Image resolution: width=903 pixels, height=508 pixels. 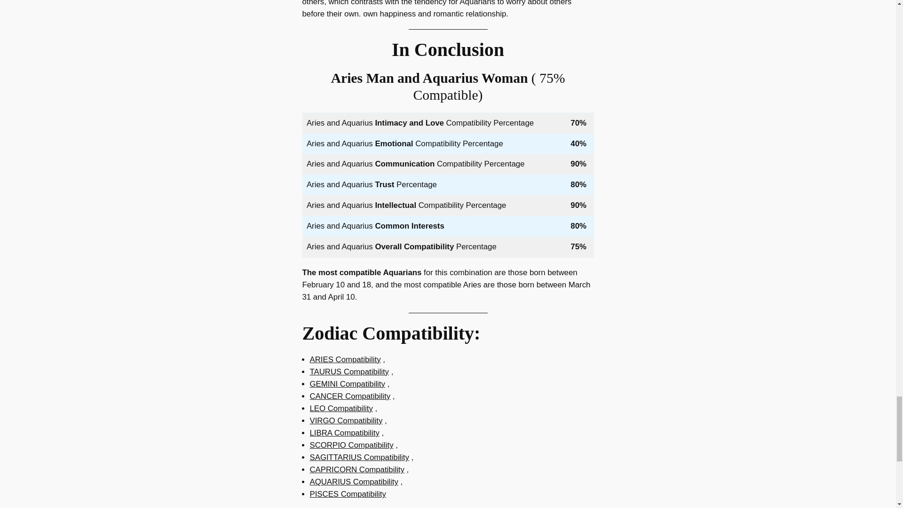 I want to click on GEMINI Compatibility, so click(x=347, y=384).